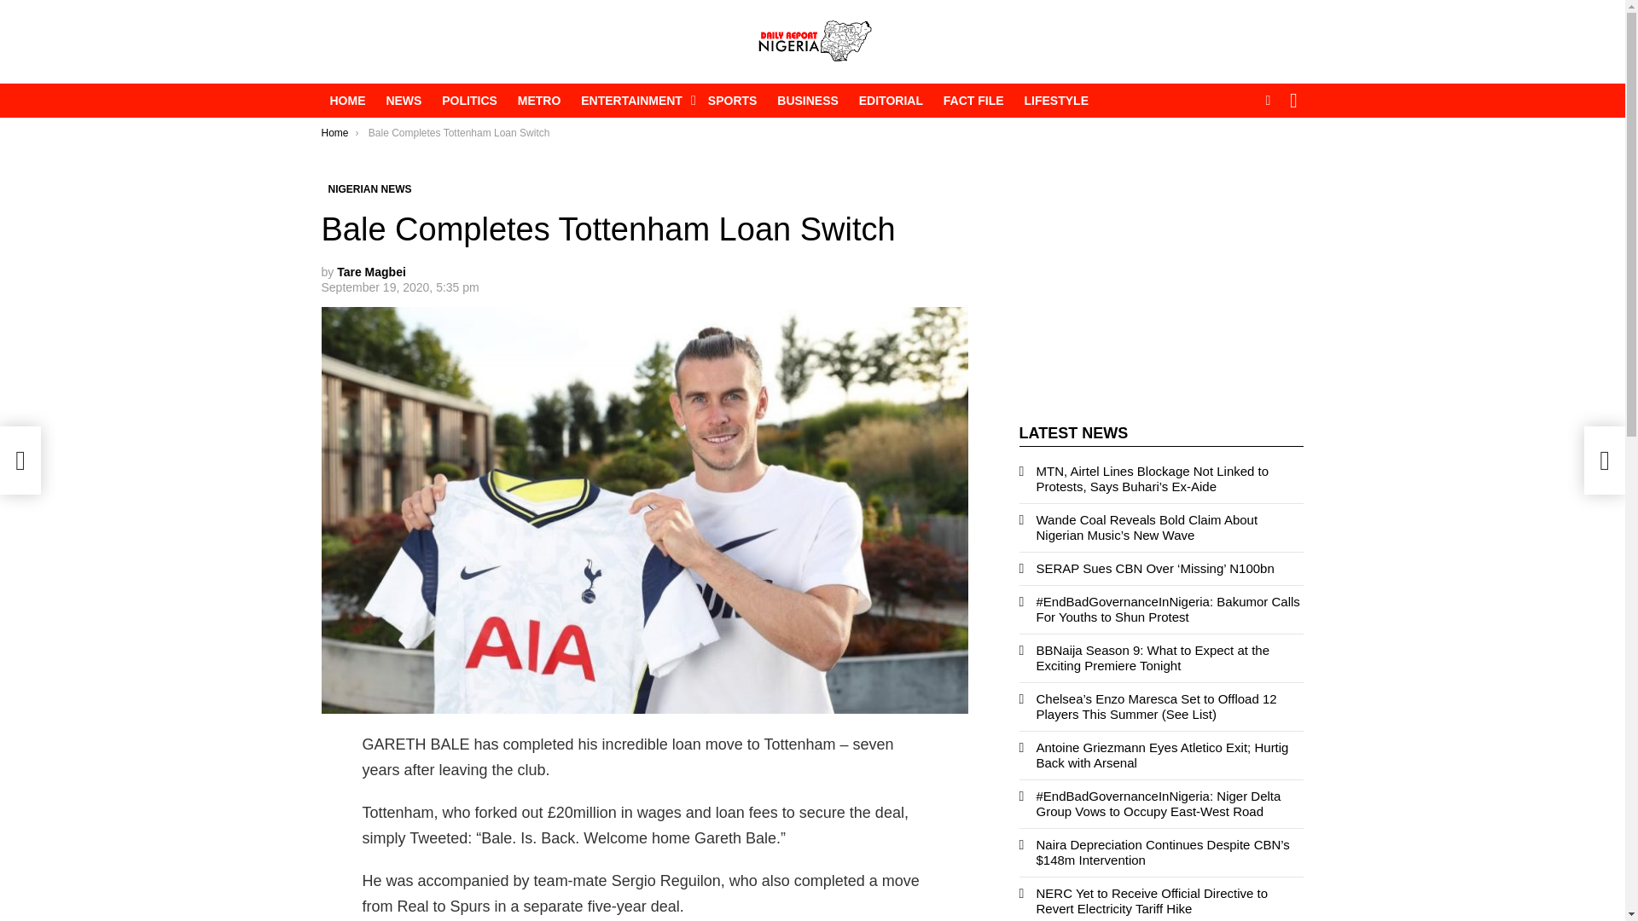 Image resolution: width=1638 pixels, height=921 pixels. Describe the element at coordinates (891, 100) in the screenshot. I see `EDITORIAL` at that location.